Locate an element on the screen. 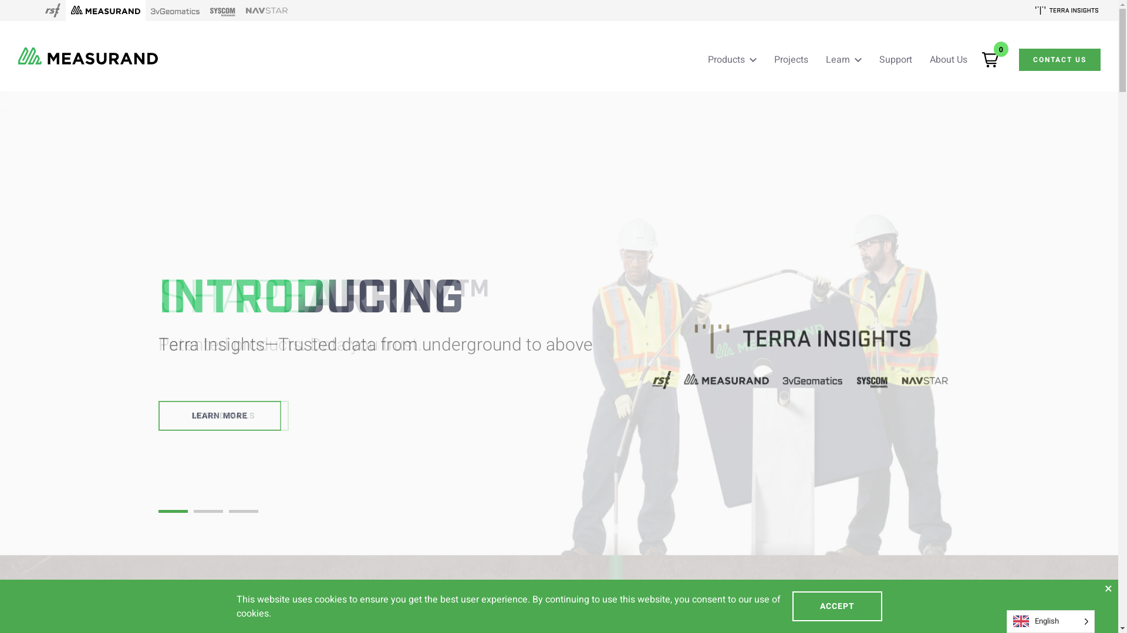 The height and width of the screenshot is (633, 1127). 2 is located at coordinates (208, 511).